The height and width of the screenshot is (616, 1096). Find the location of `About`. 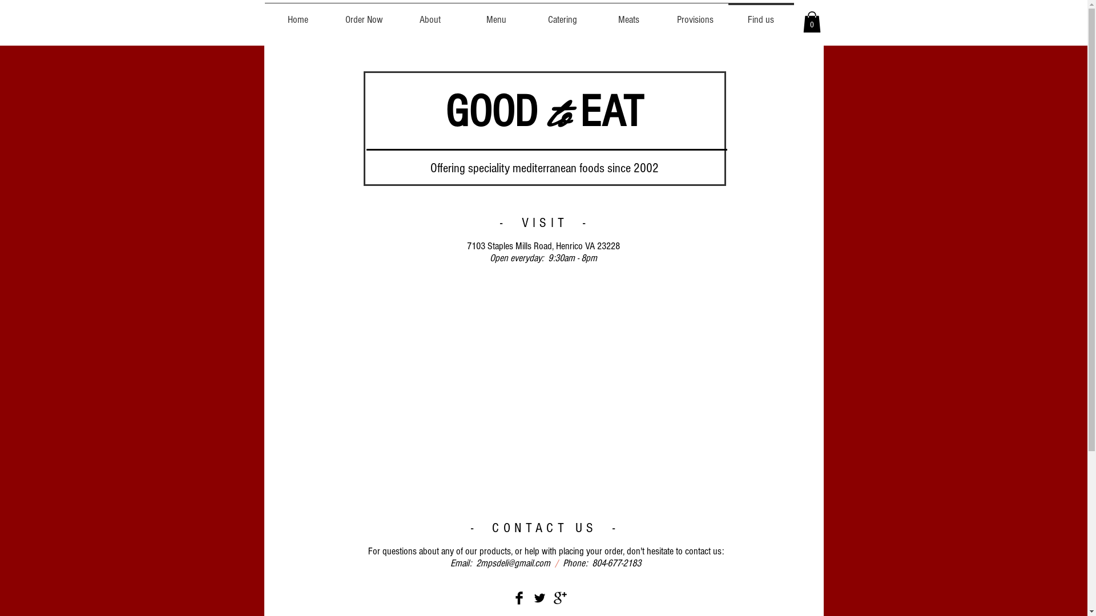

About is located at coordinates (430, 15).